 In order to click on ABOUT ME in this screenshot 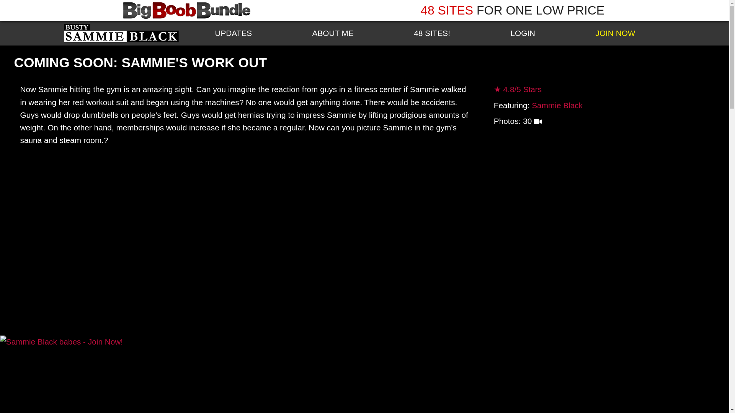, I will do `click(333, 33)`.